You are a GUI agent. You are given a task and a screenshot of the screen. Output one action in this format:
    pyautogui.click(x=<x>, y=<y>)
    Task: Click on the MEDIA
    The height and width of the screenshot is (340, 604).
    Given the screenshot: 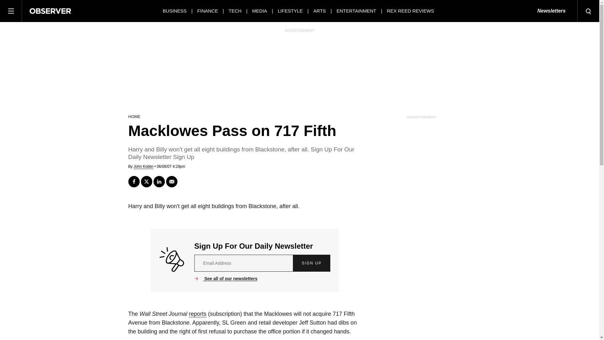 What is the action you would take?
    pyautogui.click(x=260, y=11)
    